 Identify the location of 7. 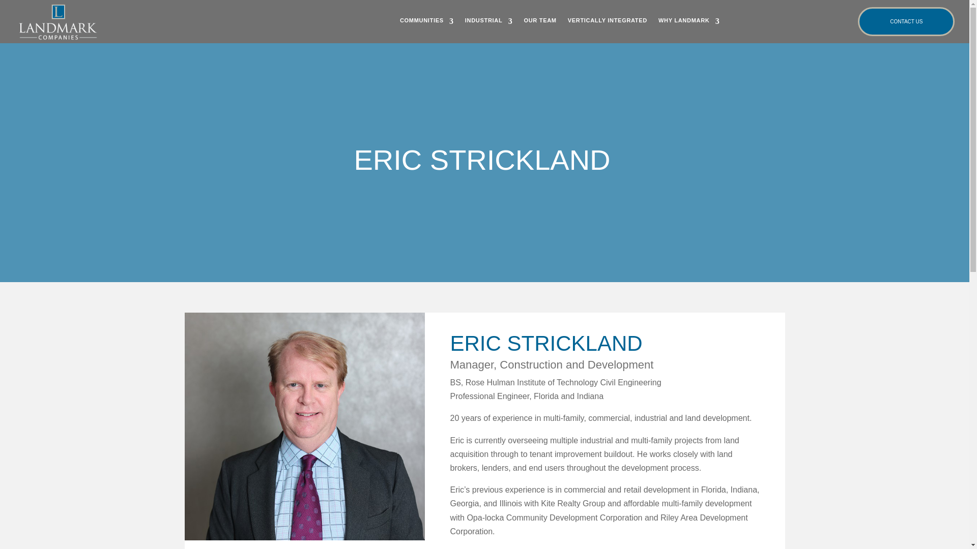
(304, 426).